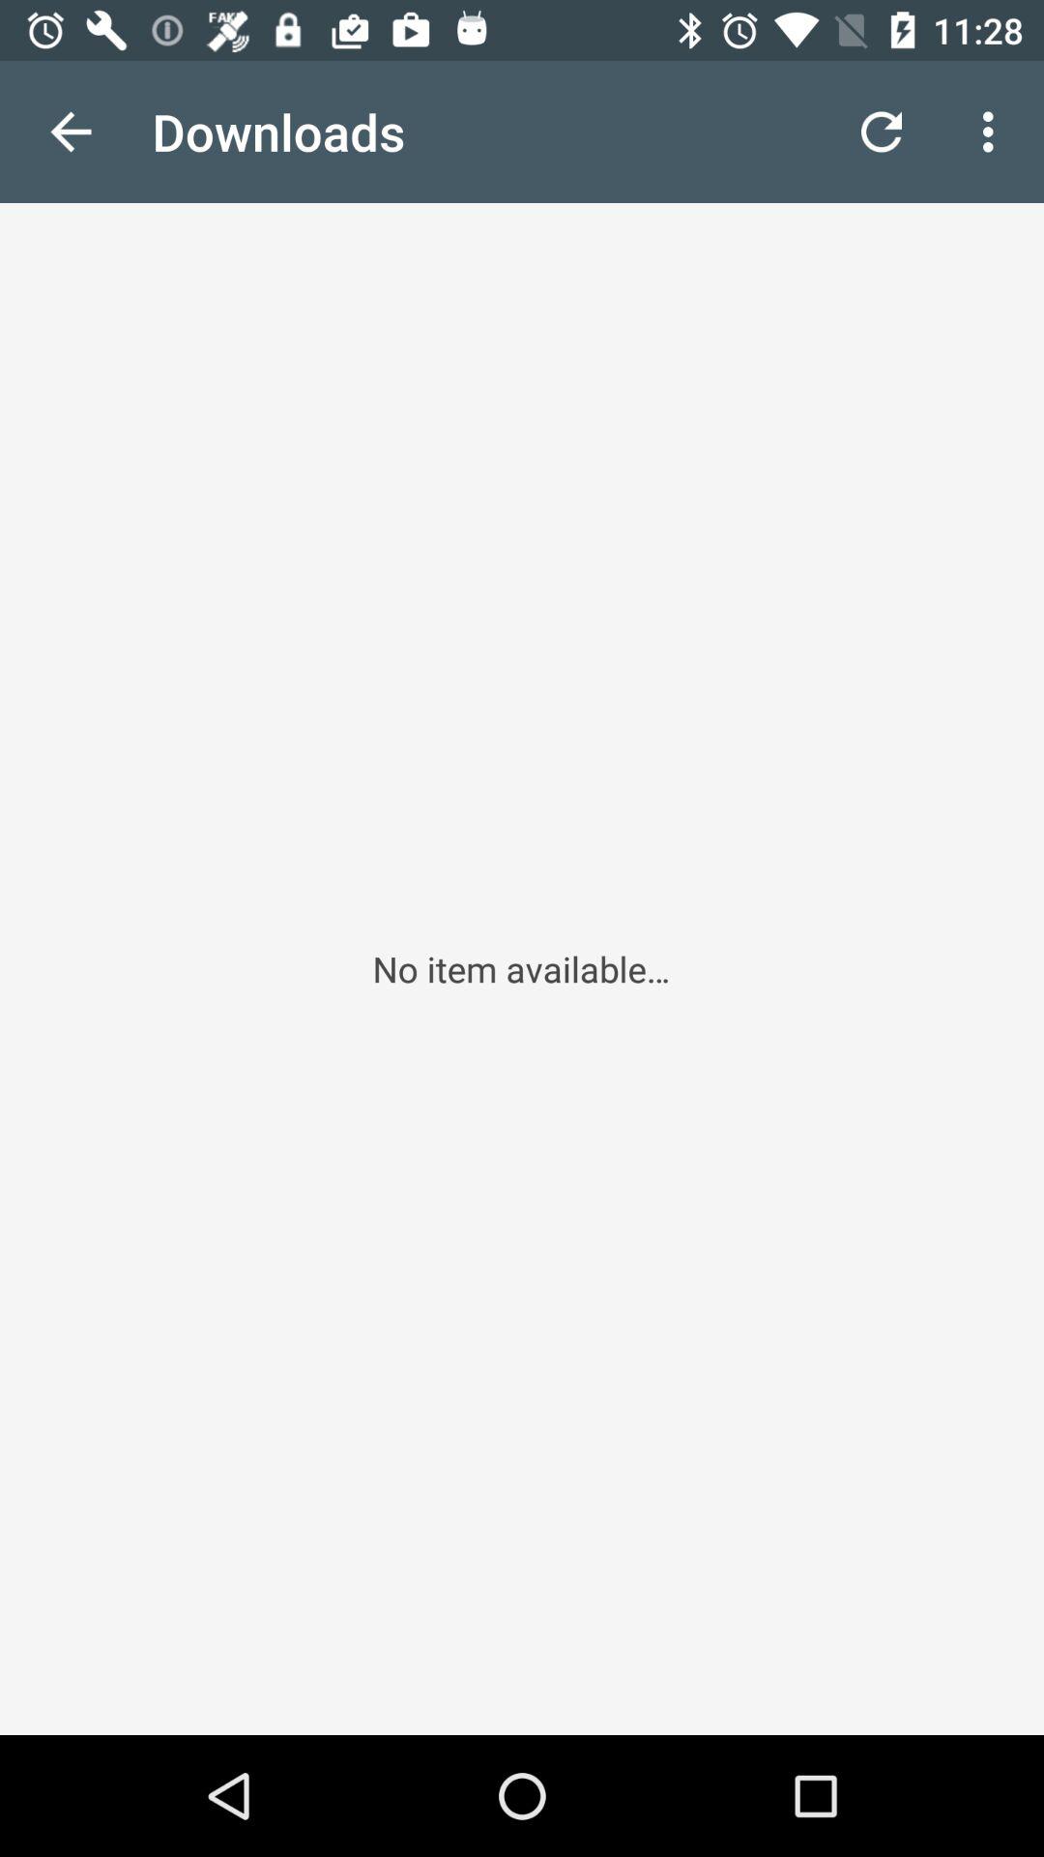 The height and width of the screenshot is (1857, 1044). I want to click on launch the item to the left of the downloads icon, so click(71, 132).